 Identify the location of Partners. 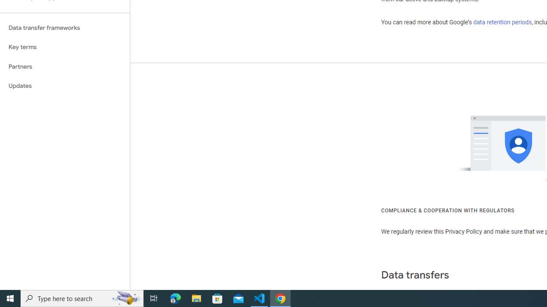
(65, 67).